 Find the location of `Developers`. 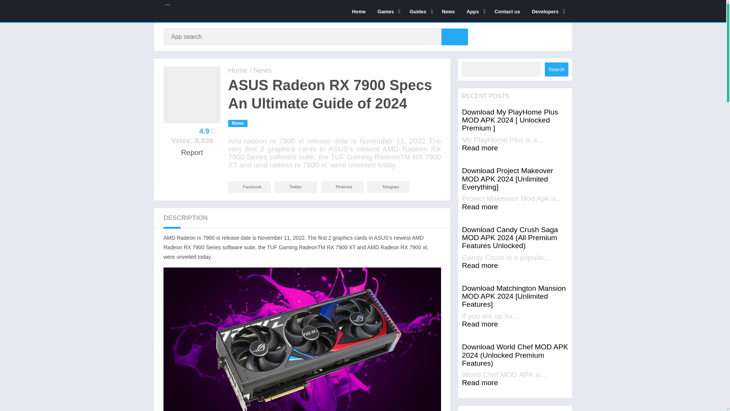

Developers is located at coordinates (547, 11).